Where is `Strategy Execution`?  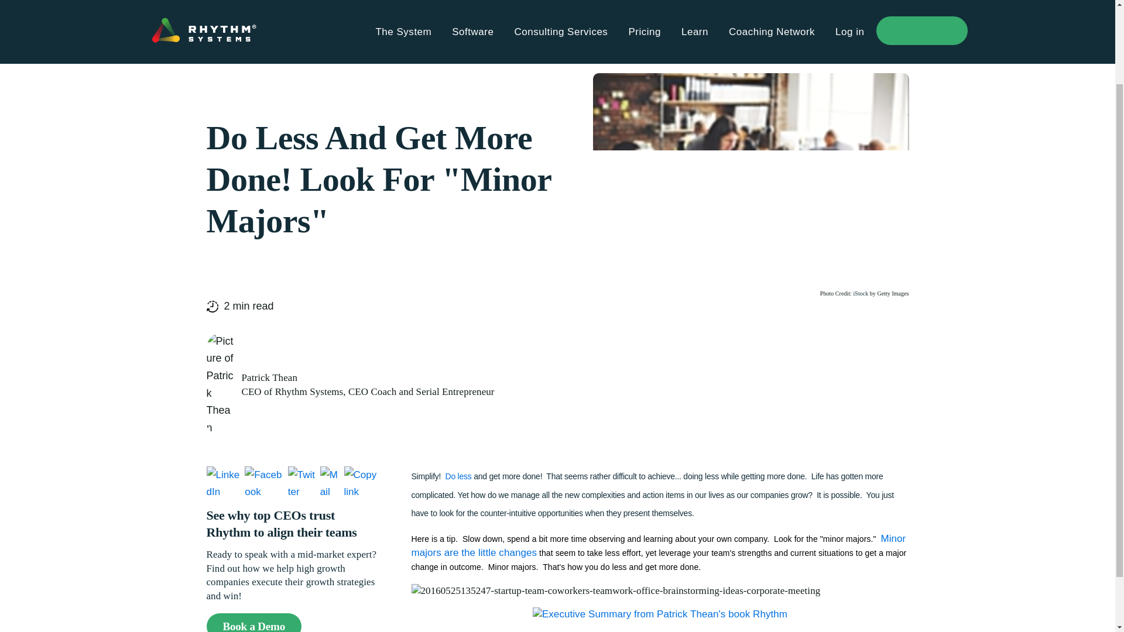
Strategy Execution is located at coordinates (366, 48).